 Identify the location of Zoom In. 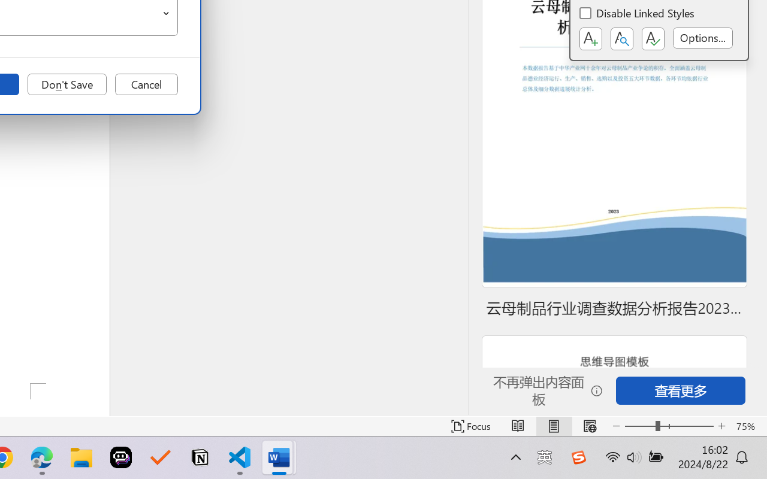
(721, 426).